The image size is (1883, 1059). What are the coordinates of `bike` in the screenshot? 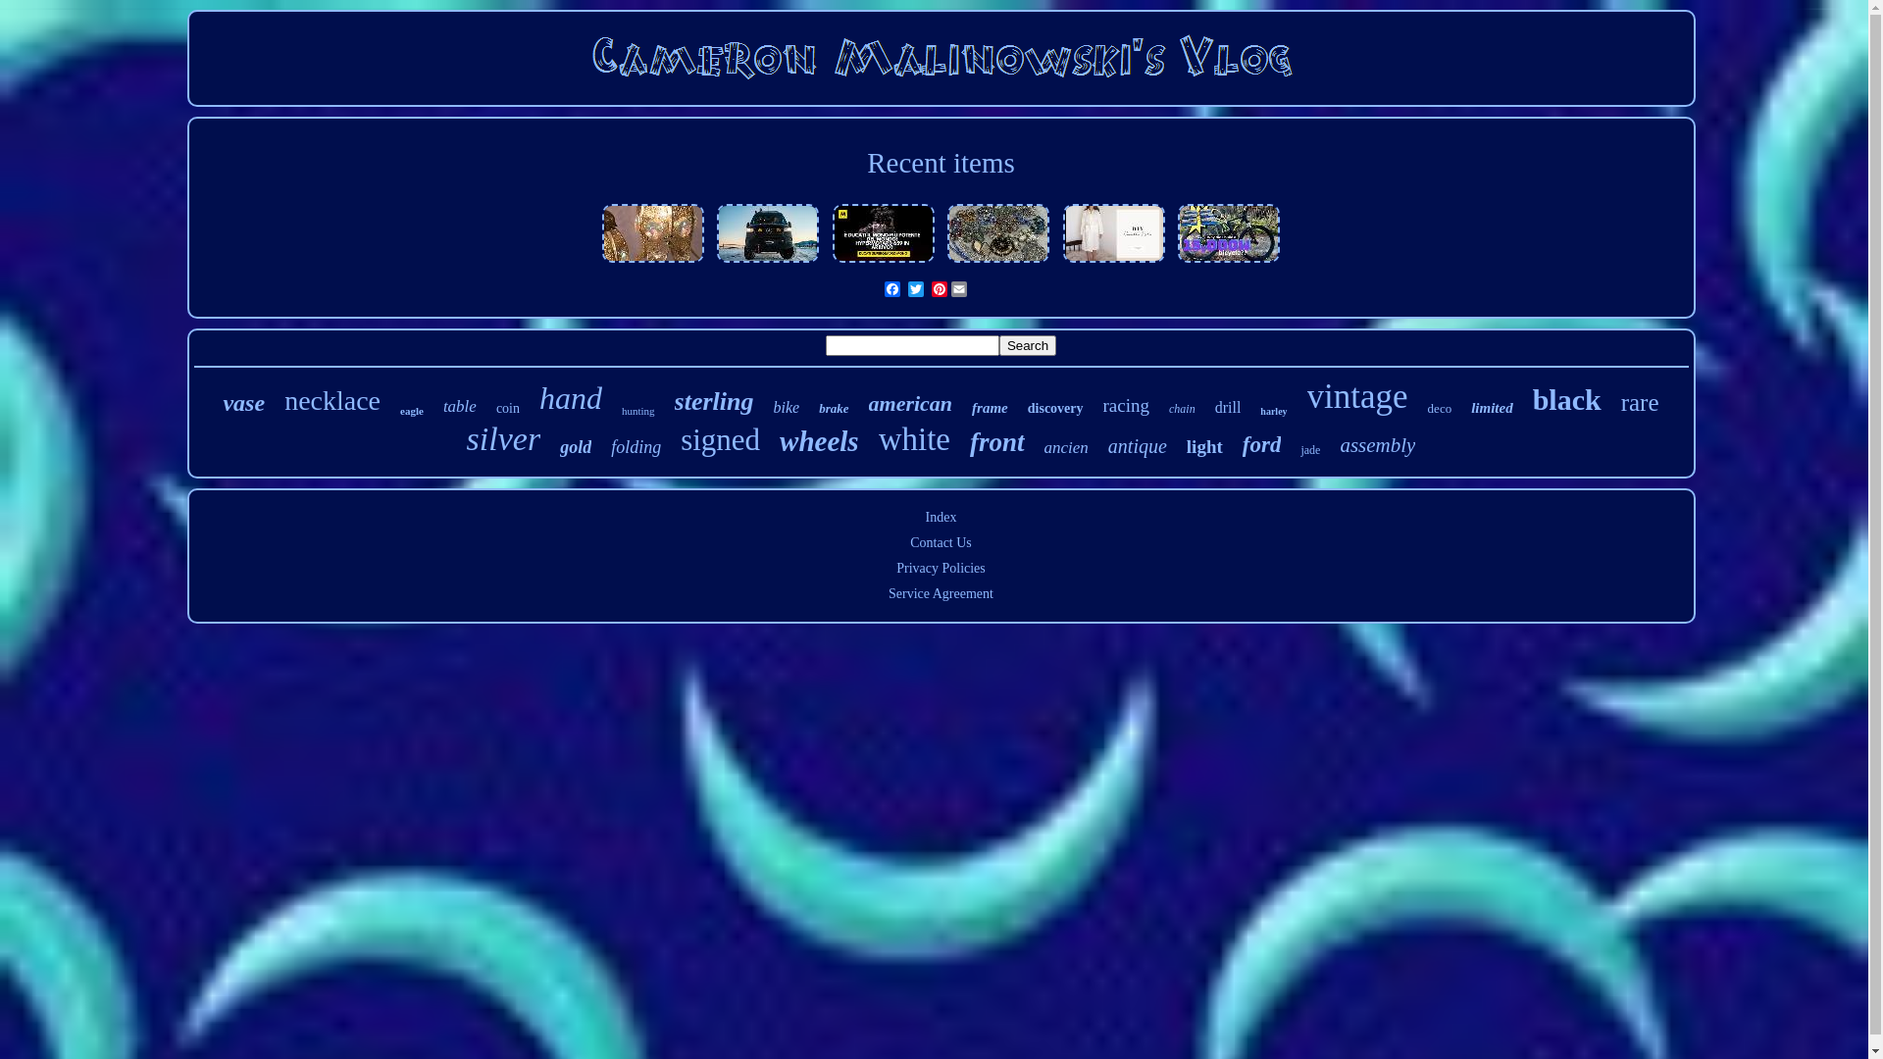 It's located at (787, 408).